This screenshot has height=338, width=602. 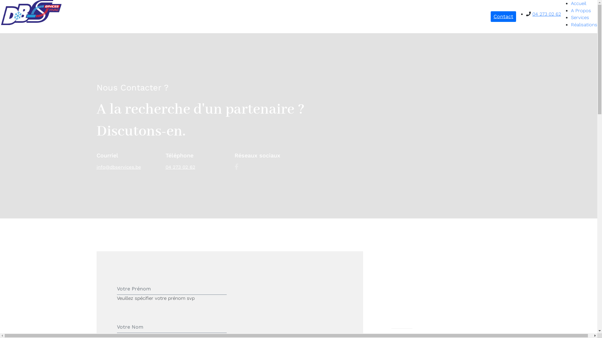 What do you see at coordinates (580, 18) in the screenshot?
I see `Services` at bounding box center [580, 18].